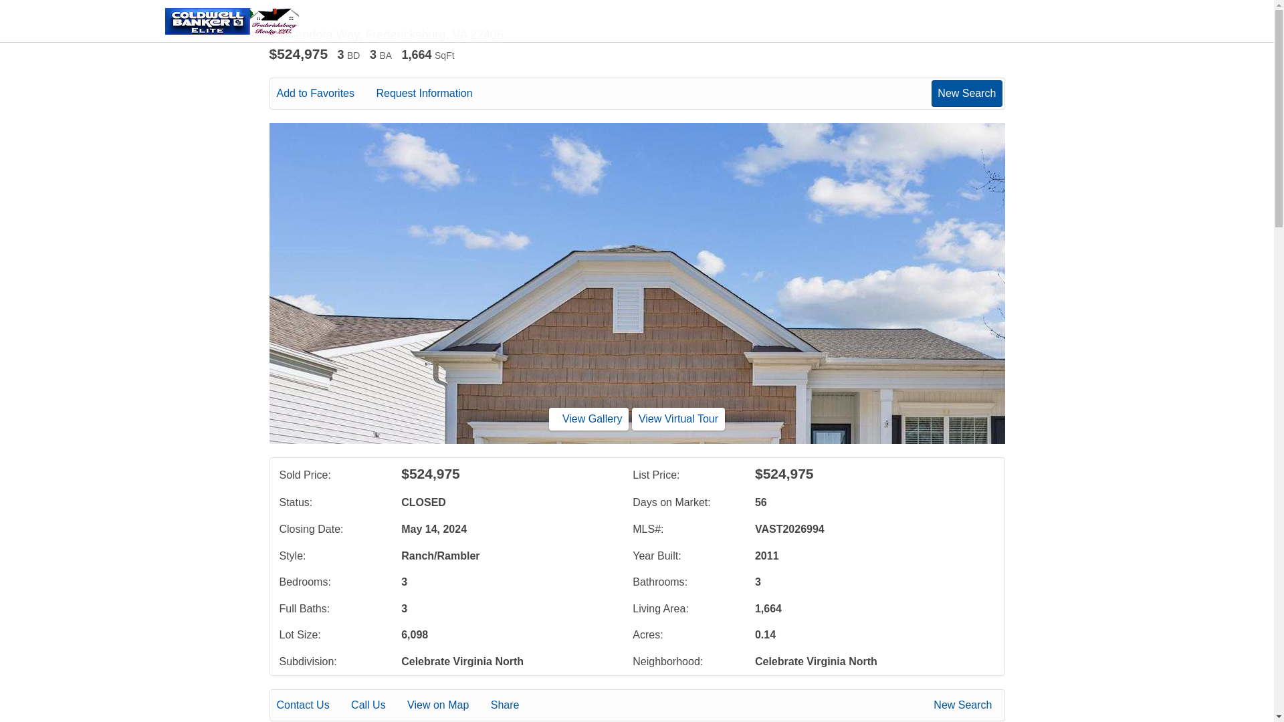  What do you see at coordinates (678, 418) in the screenshot?
I see `View Virtual Tour` at bounding box center [678, 418].